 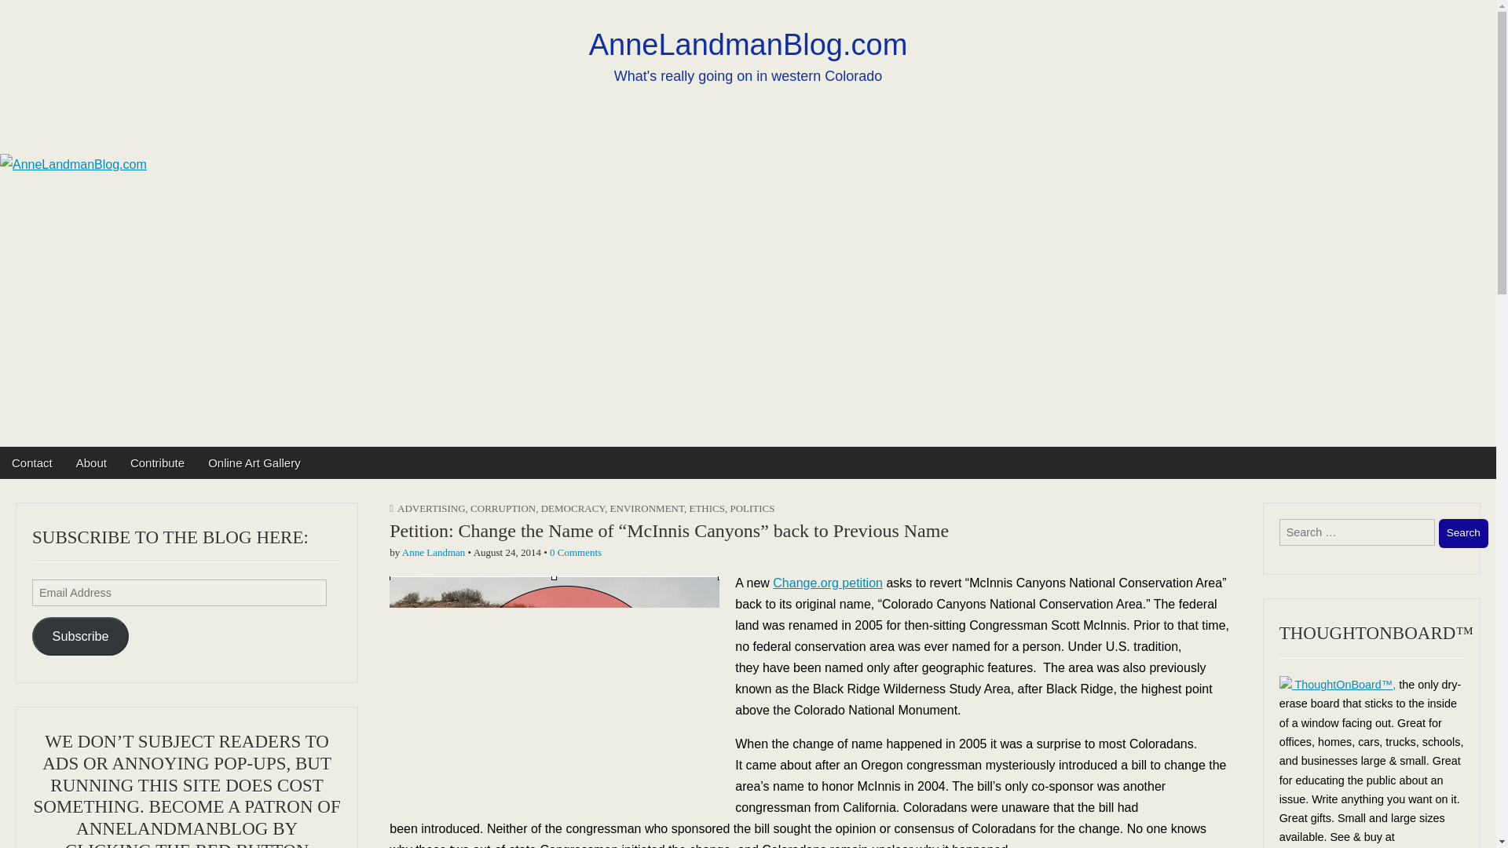 I want to click on Contact, so click(x=32, y=463).